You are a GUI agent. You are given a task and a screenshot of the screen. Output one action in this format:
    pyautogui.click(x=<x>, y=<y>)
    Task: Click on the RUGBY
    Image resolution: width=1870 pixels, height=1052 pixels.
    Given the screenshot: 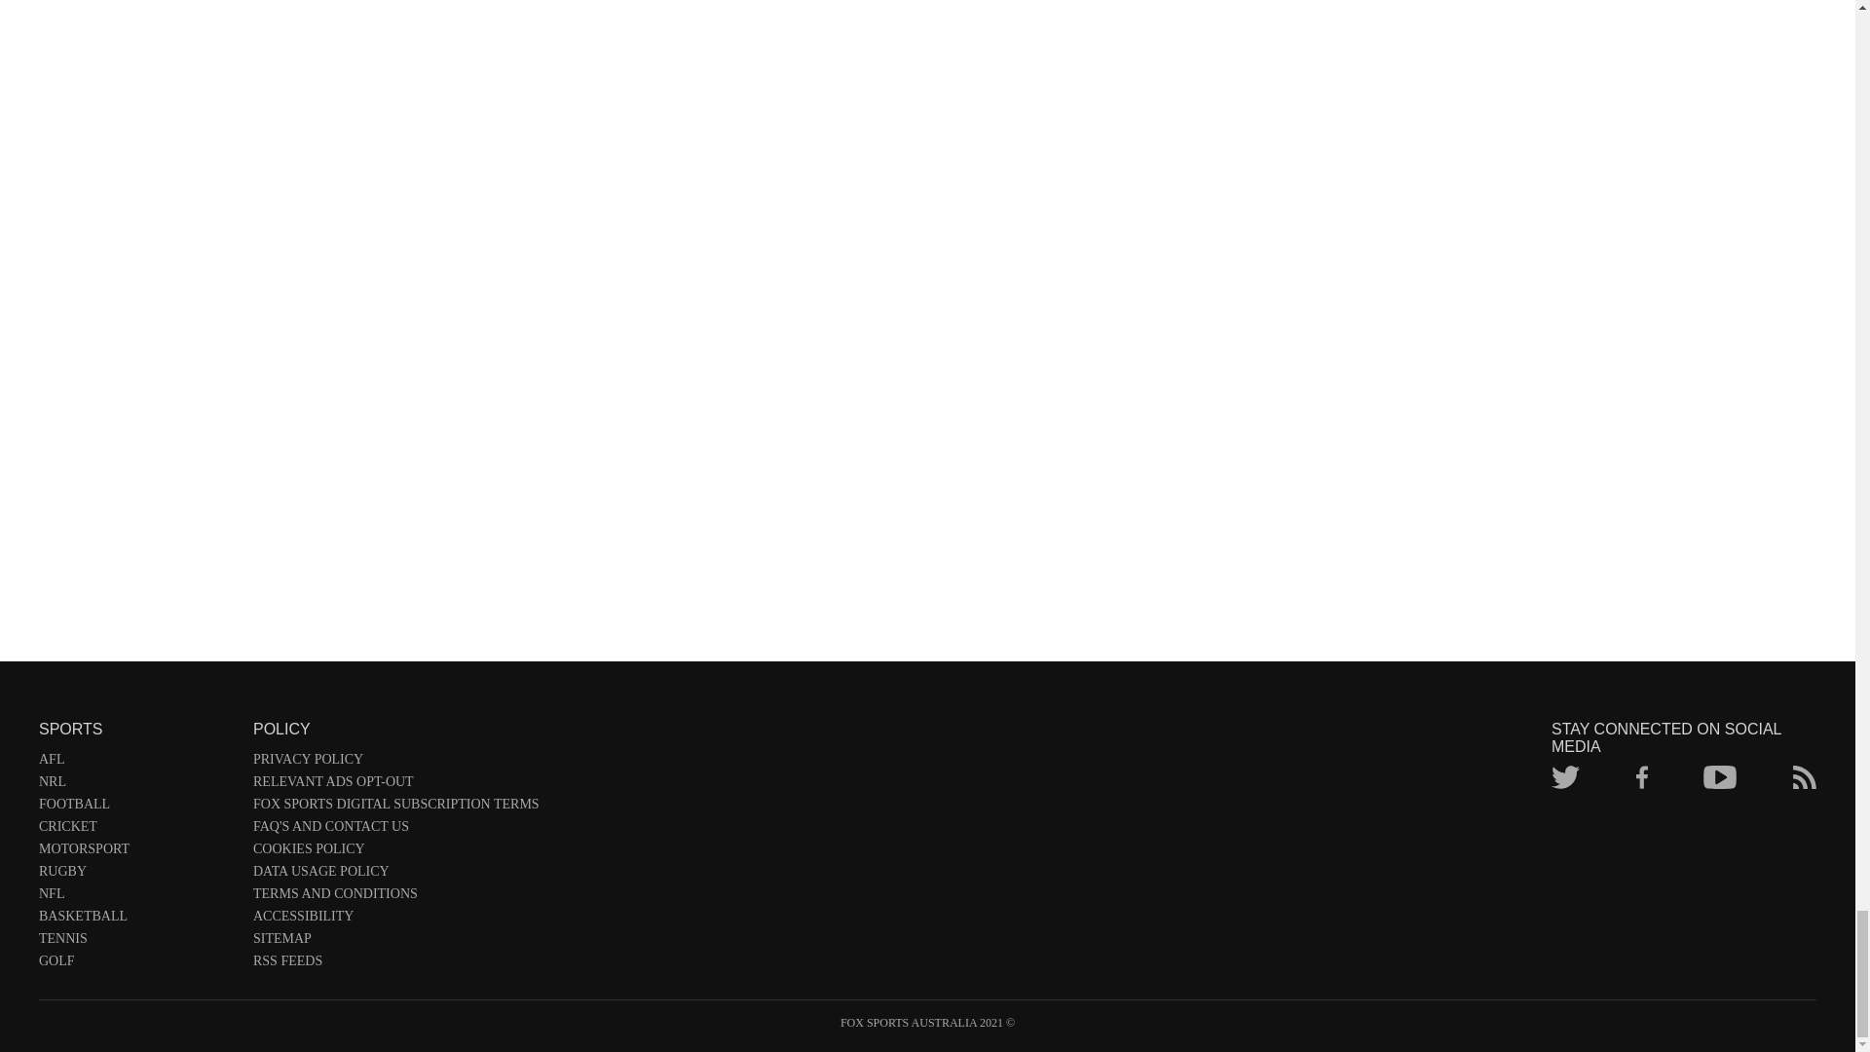 What is the action you would take?
    pyautogui.click(x=136, y=875)
    